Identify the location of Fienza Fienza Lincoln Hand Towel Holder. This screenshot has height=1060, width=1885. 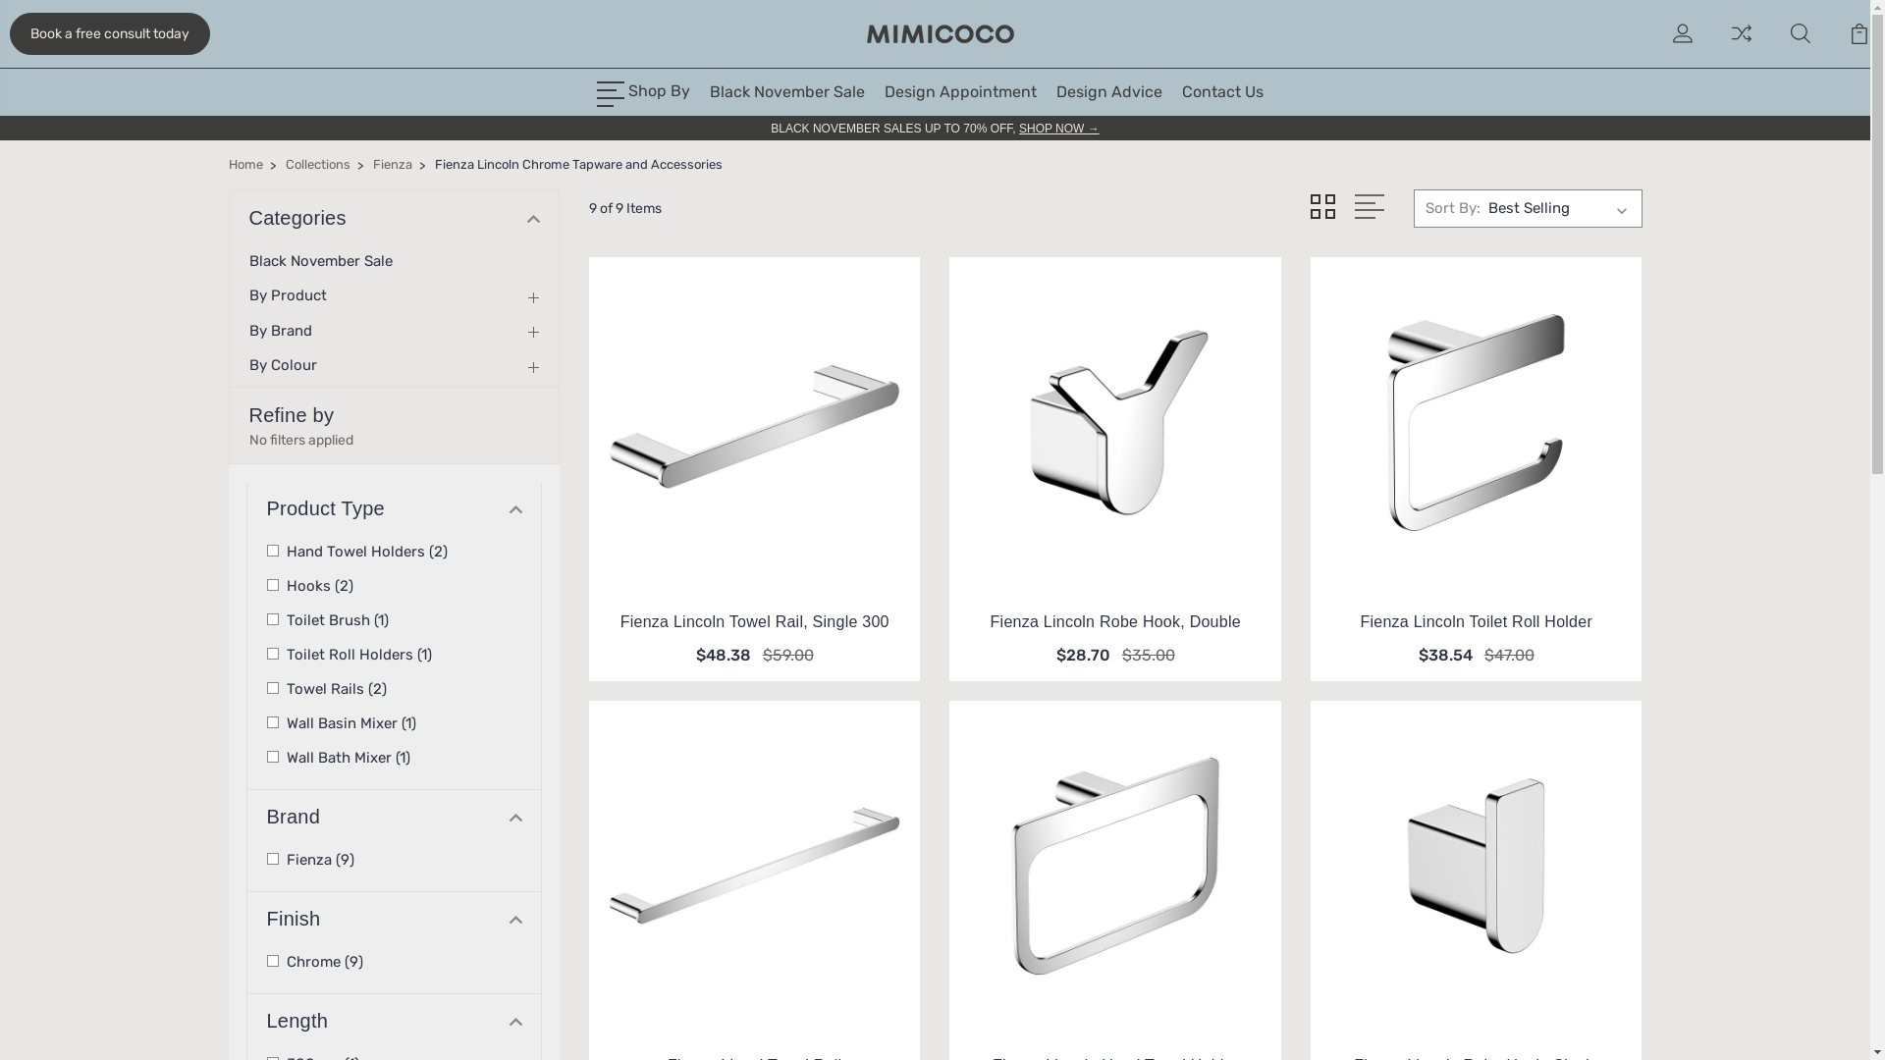
(1115, 866).